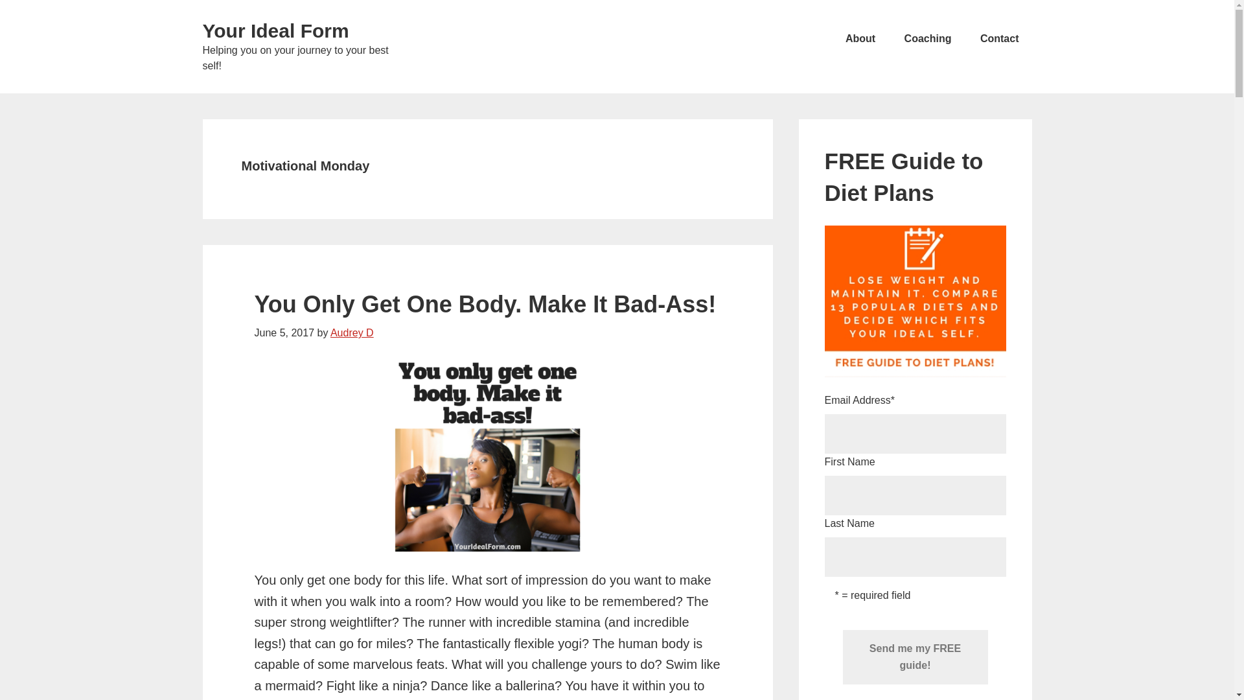 This screenshot has width=1244, height=700. Describe the element at coordinates (915, 657) in the screenshot. I see `Send me my FREE guide!` at that location.